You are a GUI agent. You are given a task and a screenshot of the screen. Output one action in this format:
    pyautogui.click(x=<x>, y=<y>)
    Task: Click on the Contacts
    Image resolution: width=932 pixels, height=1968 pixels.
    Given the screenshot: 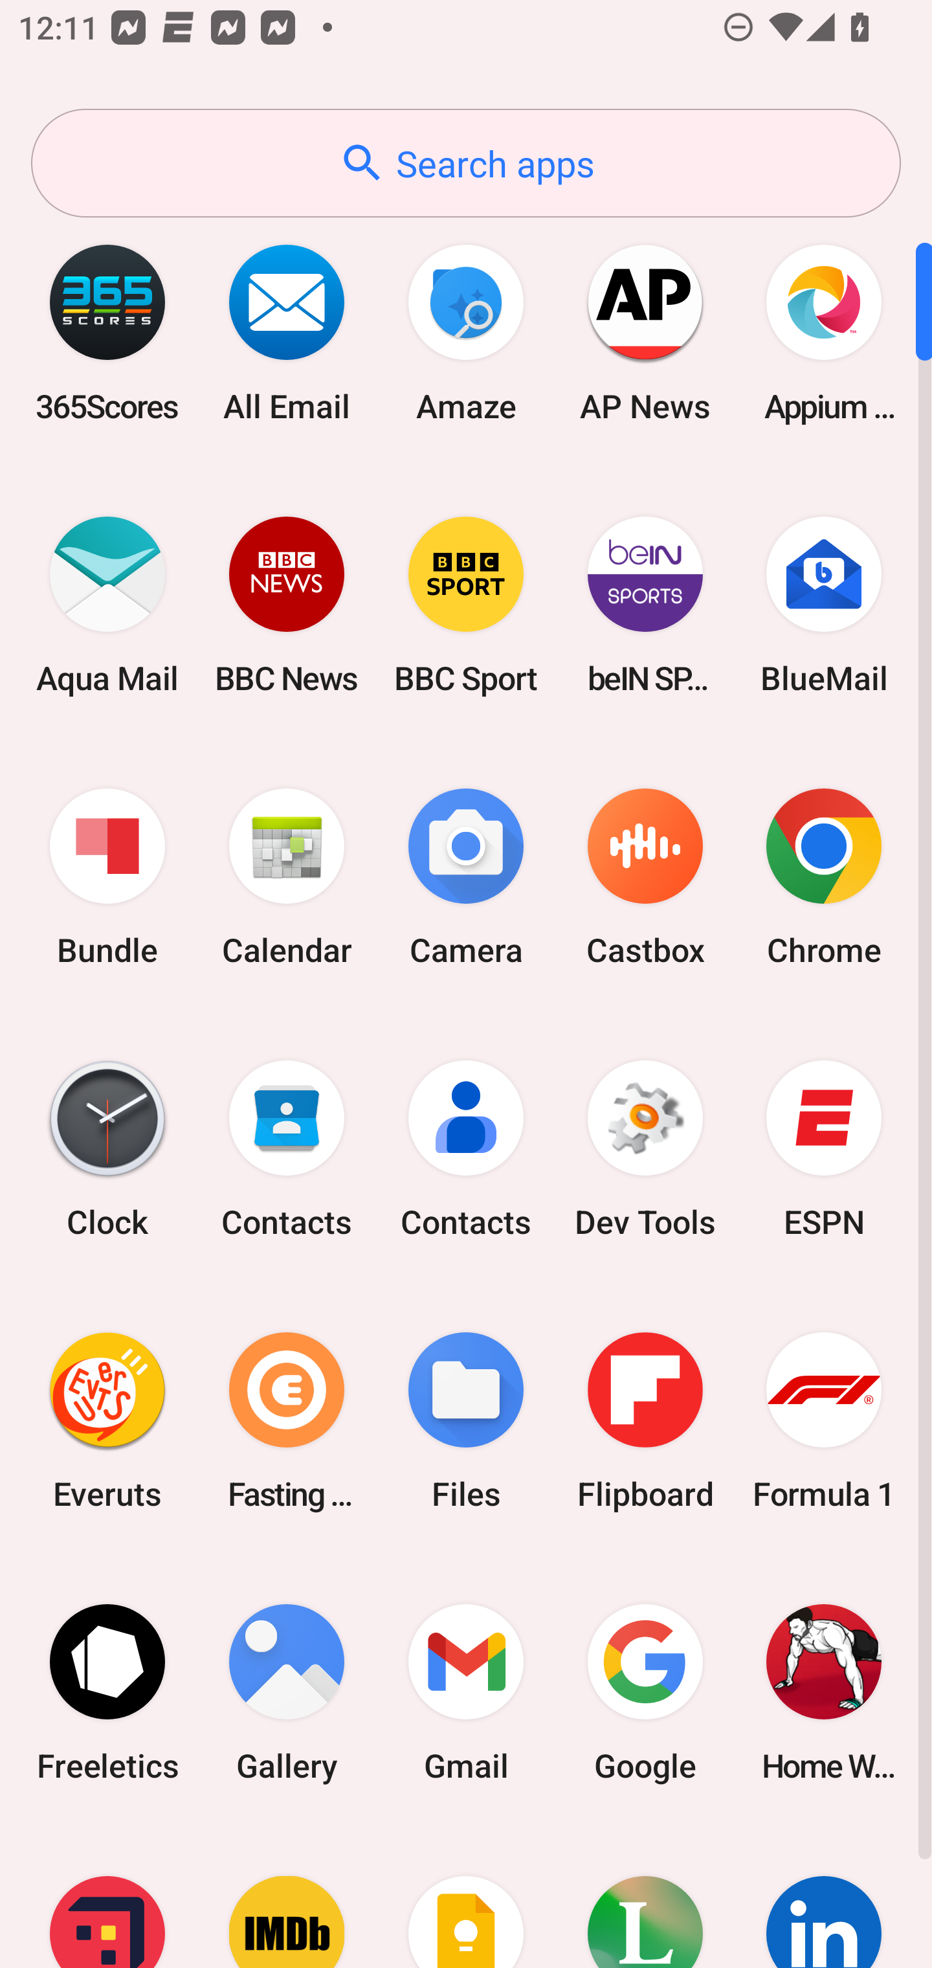 What is the action you would take?
    pyautogui.click(x=466, y=1149)
    